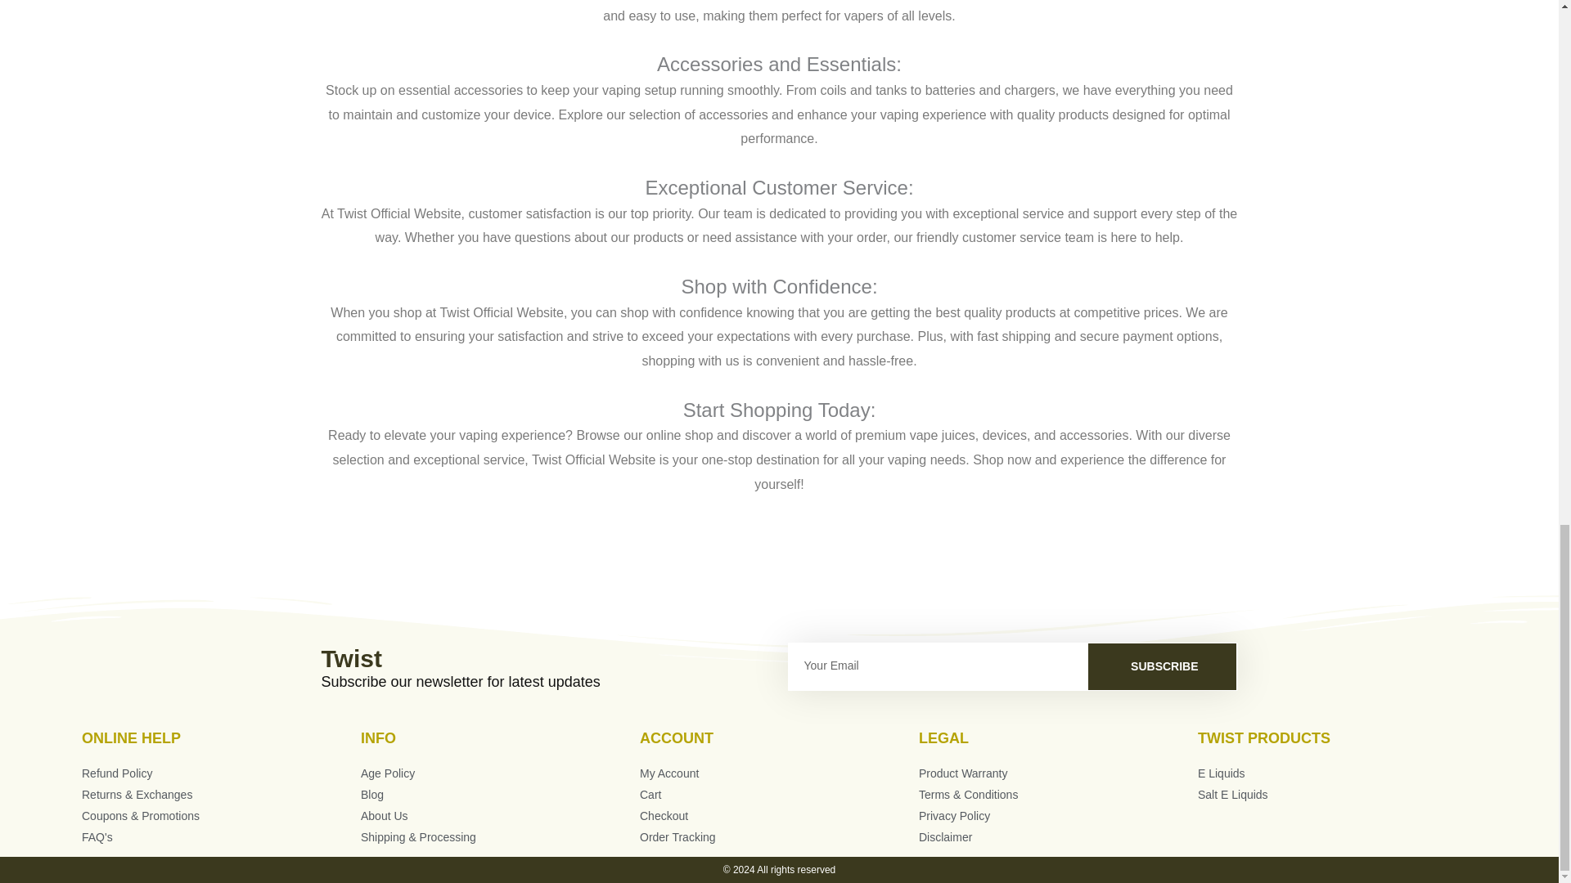  Describe the element at coordinates (500, 774) in the screenshot. I see `Age Policy` at that location.